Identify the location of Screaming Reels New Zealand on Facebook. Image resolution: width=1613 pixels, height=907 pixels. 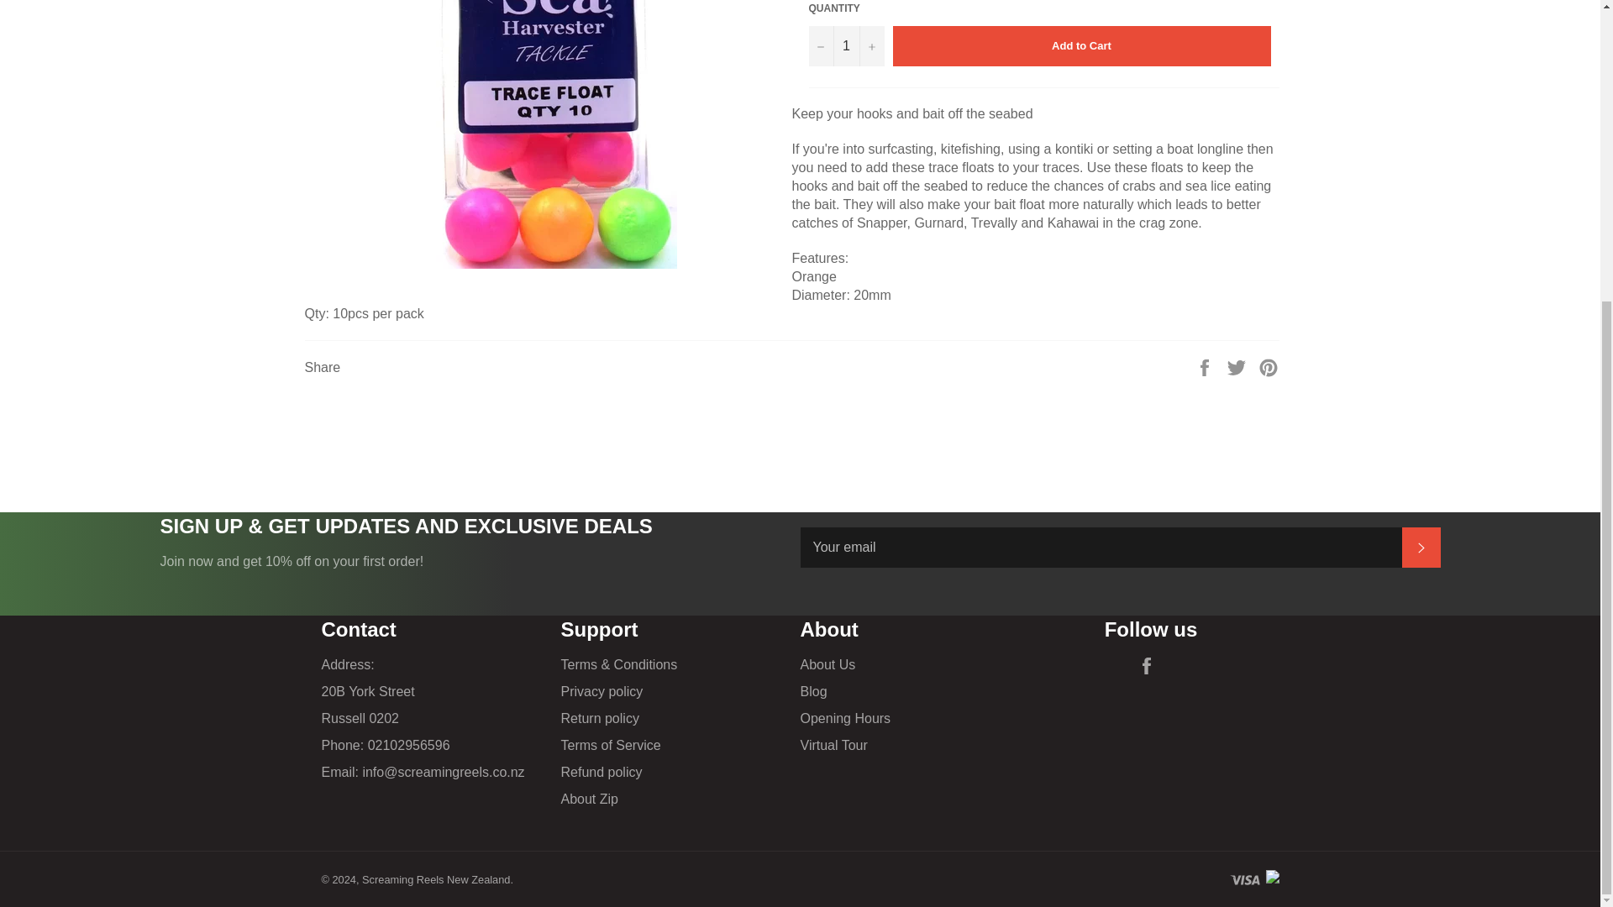
(1151, 665).